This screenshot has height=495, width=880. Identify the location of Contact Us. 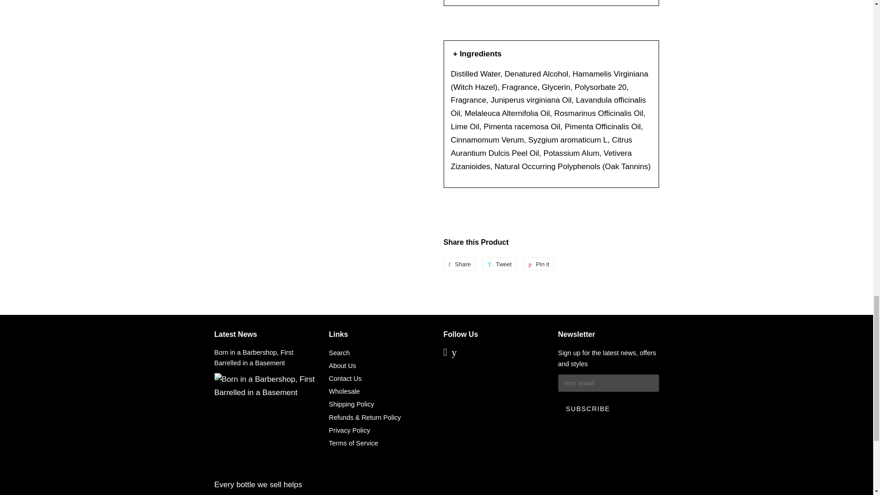
(346, 378).